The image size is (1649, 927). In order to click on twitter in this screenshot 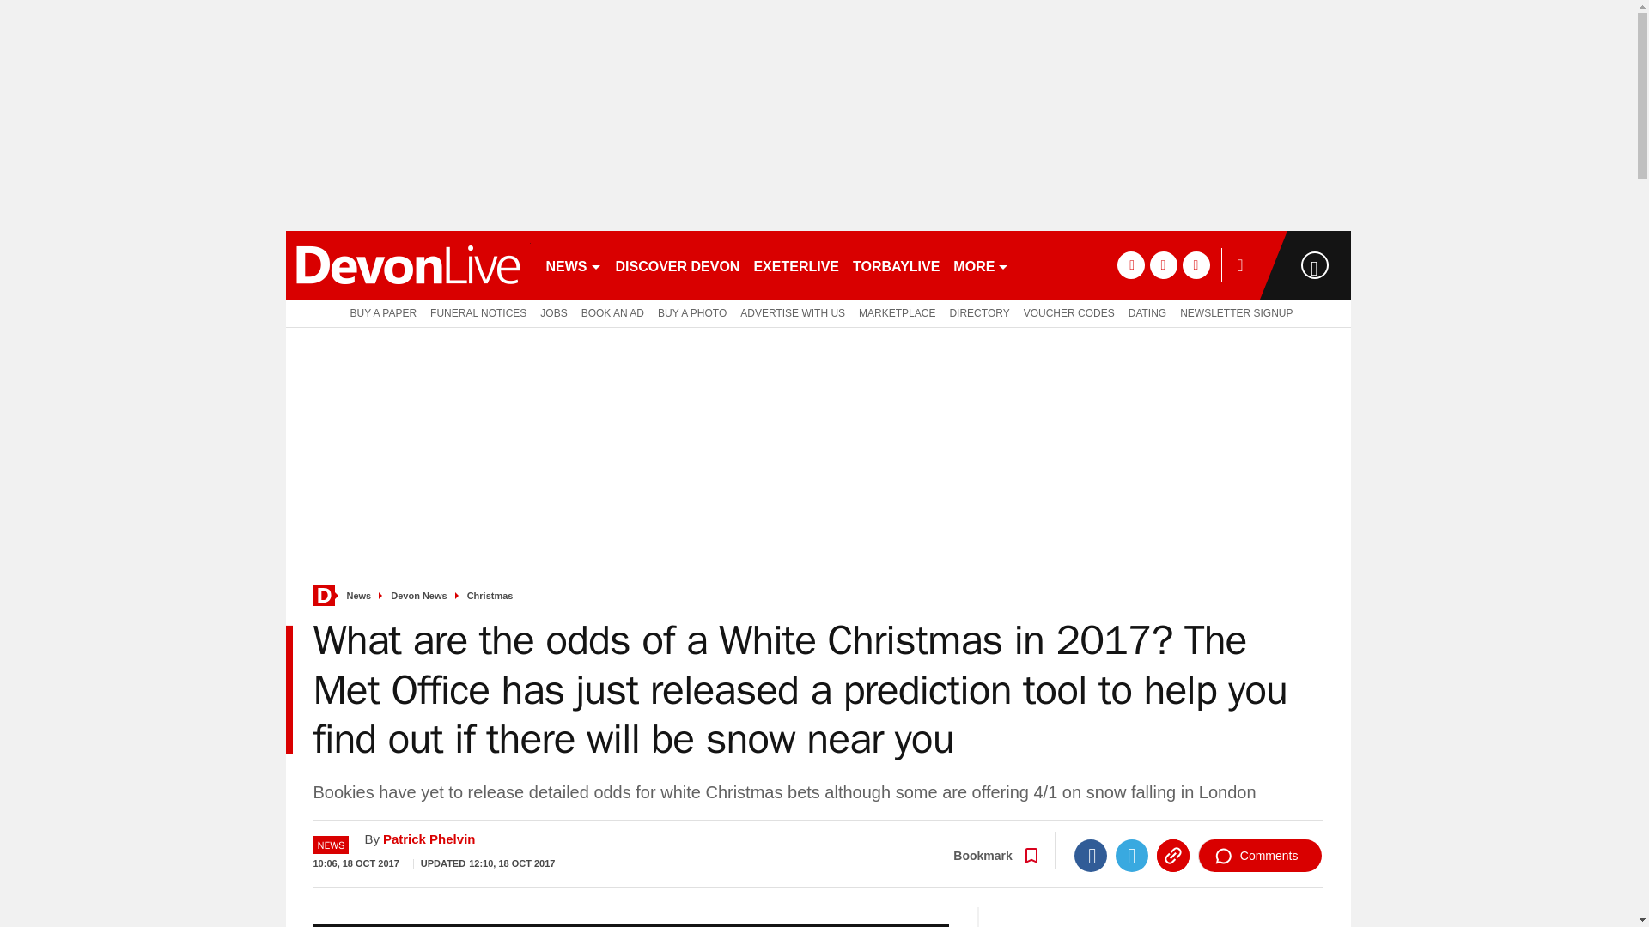, I will do `click(1163, 264)`.